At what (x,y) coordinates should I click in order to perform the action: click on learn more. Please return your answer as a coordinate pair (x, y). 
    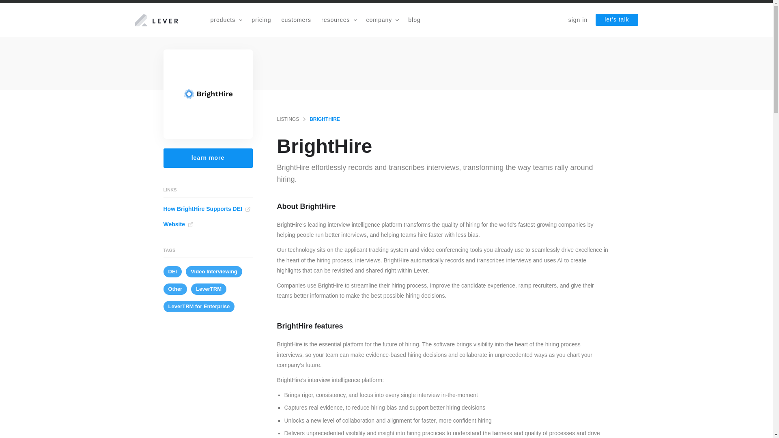
    Looking at the image, I should click on (208, 158).